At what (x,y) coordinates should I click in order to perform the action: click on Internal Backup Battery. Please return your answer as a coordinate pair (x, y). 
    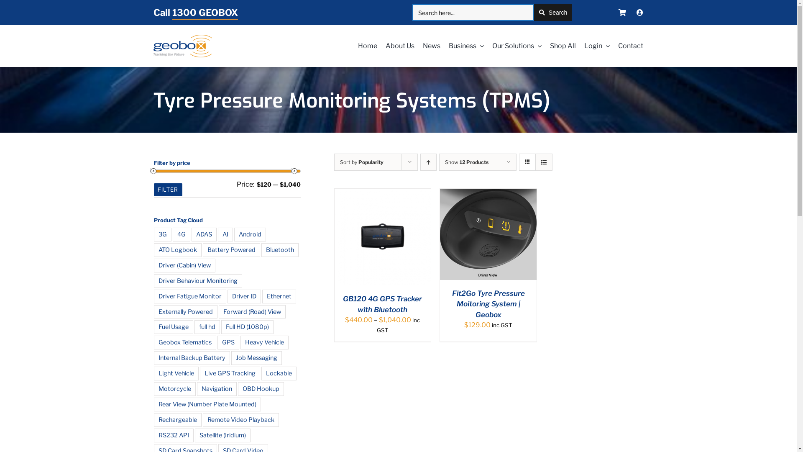
    Looking at the image, I should click on (192, 358).